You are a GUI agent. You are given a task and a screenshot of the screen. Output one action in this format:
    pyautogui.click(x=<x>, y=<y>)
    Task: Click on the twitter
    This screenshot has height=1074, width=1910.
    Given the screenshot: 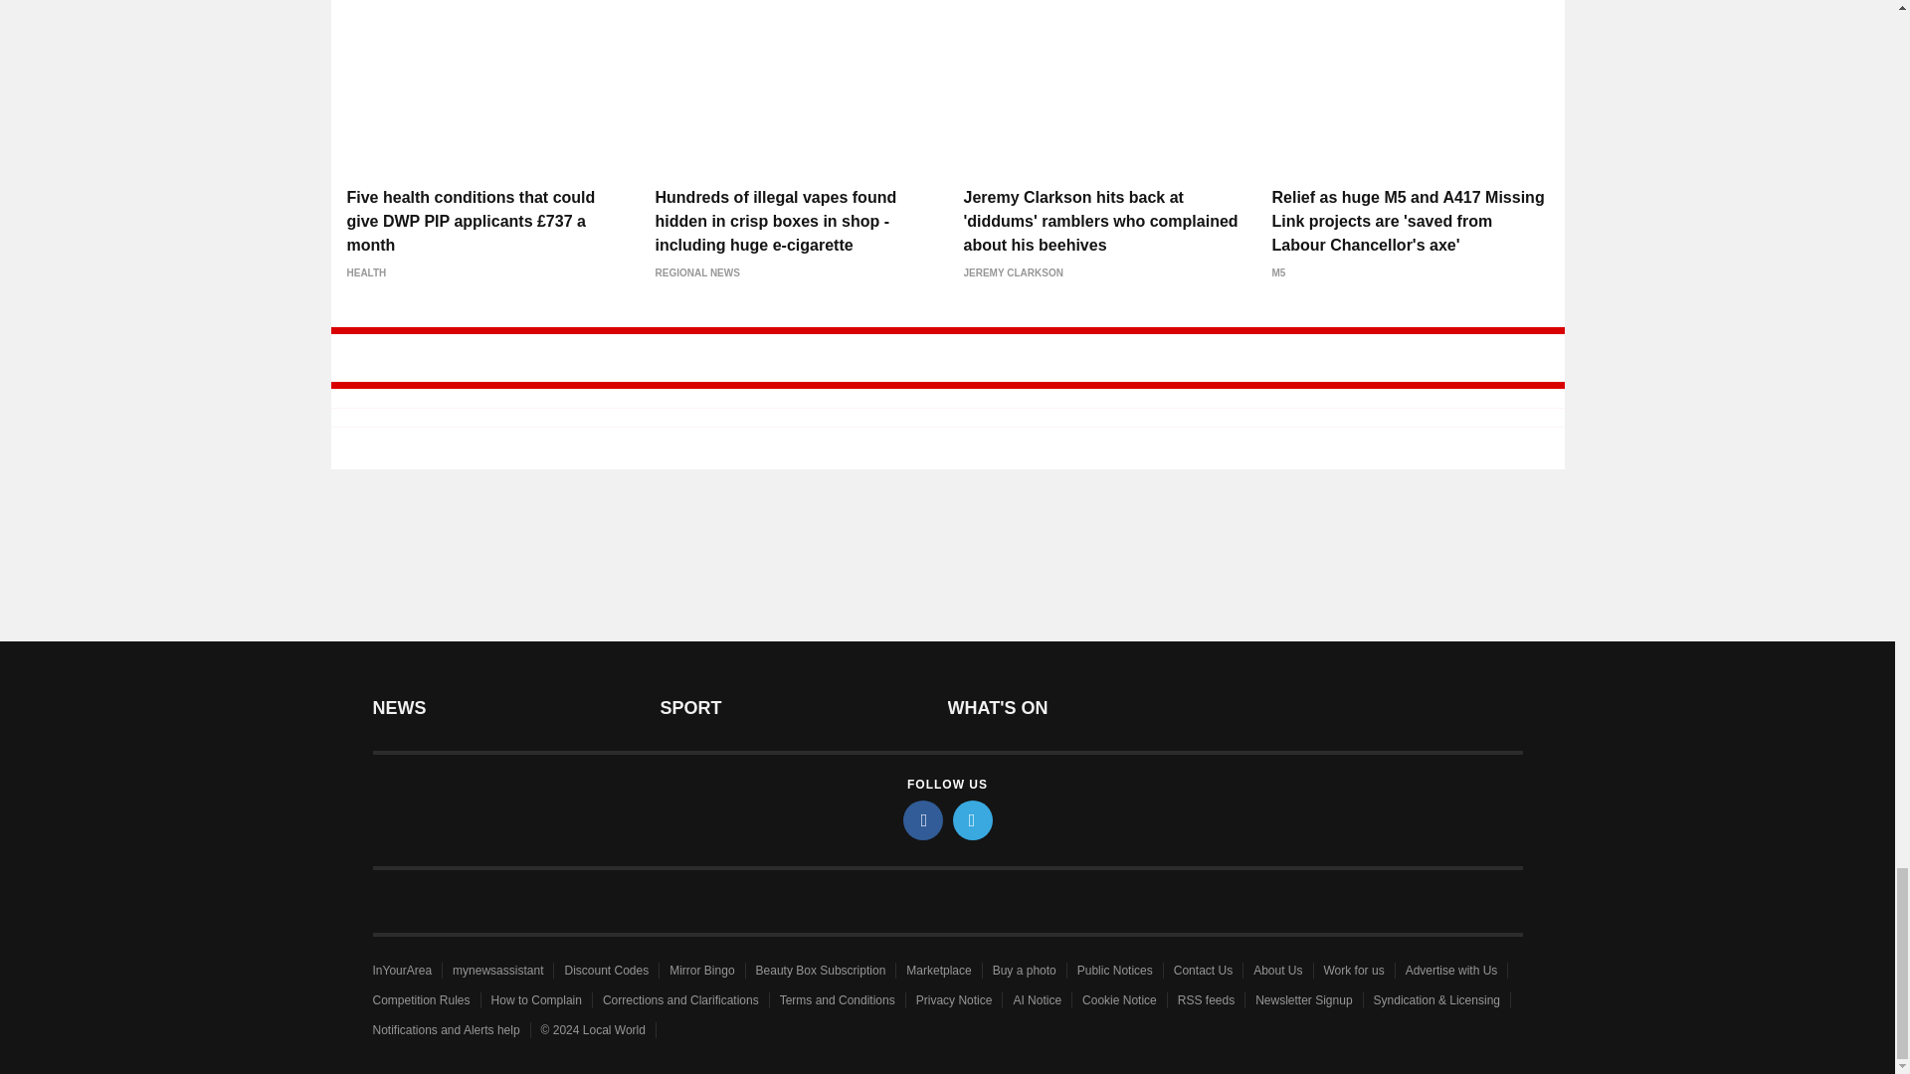 What is the action you would take?
    pyautogui.click(x=973, y=819)
    